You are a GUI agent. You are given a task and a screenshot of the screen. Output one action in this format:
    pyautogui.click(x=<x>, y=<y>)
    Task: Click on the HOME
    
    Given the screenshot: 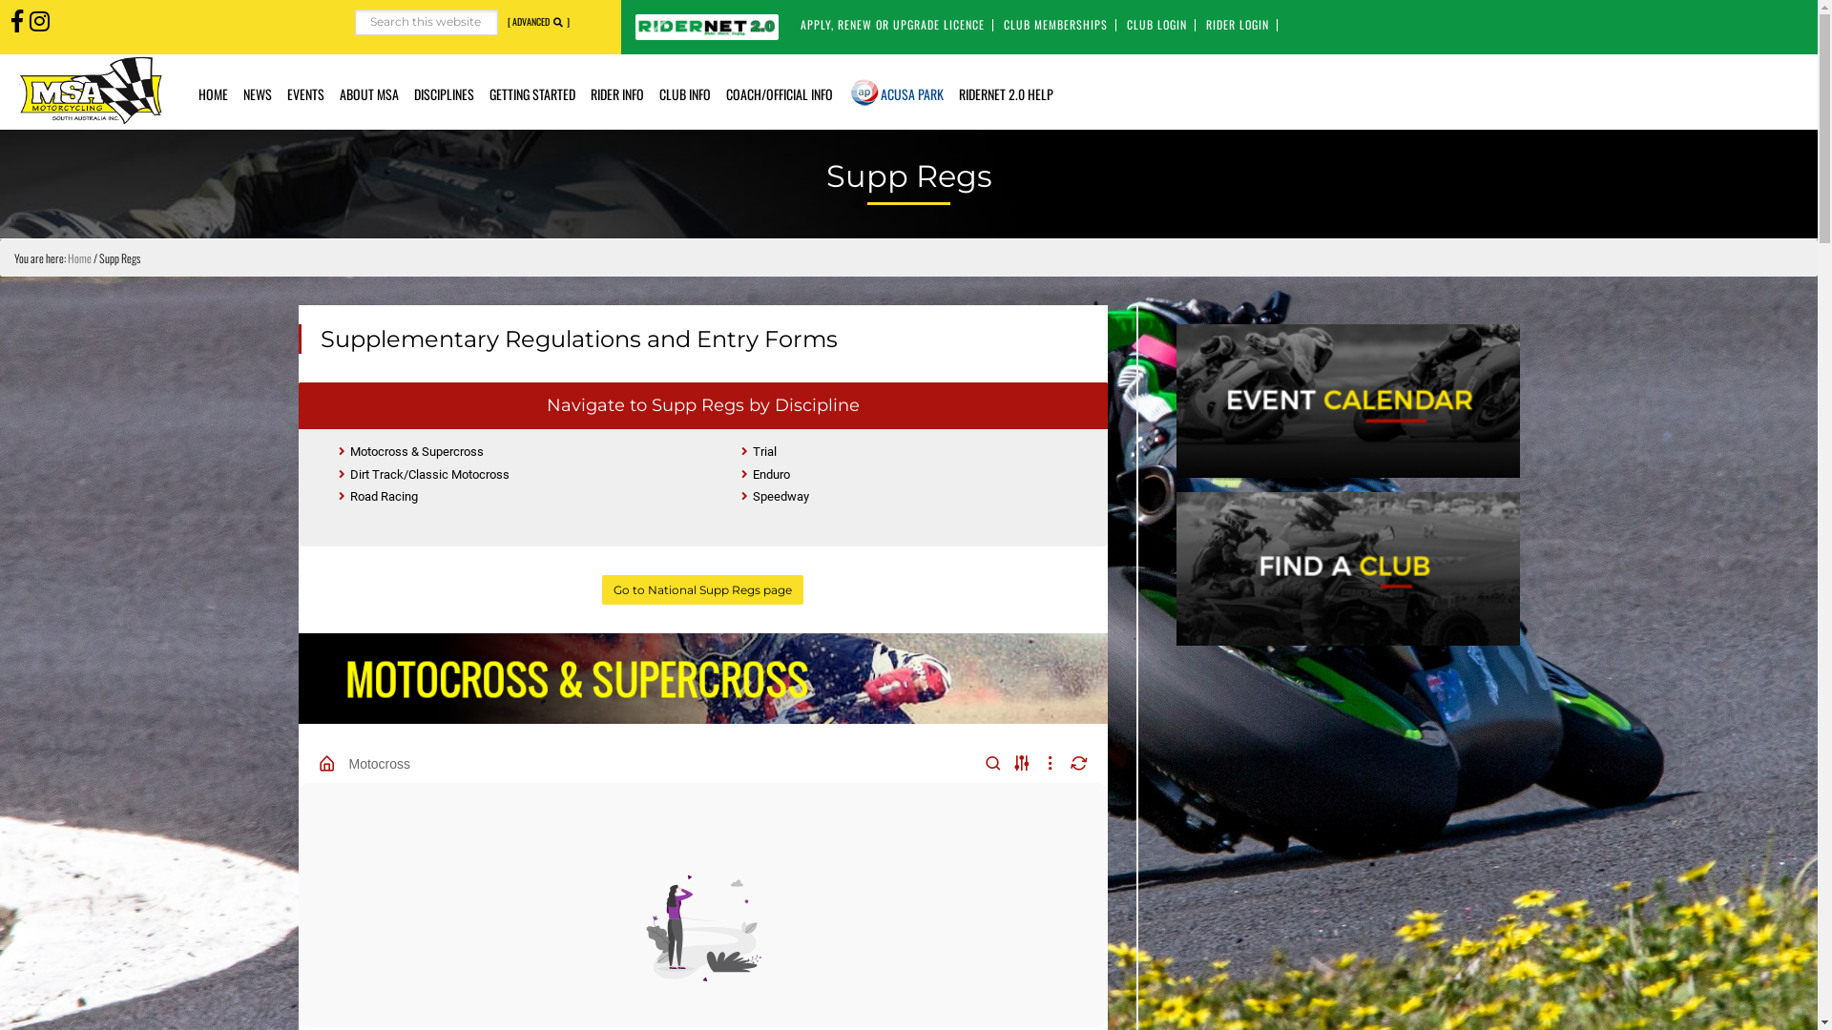 What is the action you would take?
    pyautogui.click(x=213, y=92)
    